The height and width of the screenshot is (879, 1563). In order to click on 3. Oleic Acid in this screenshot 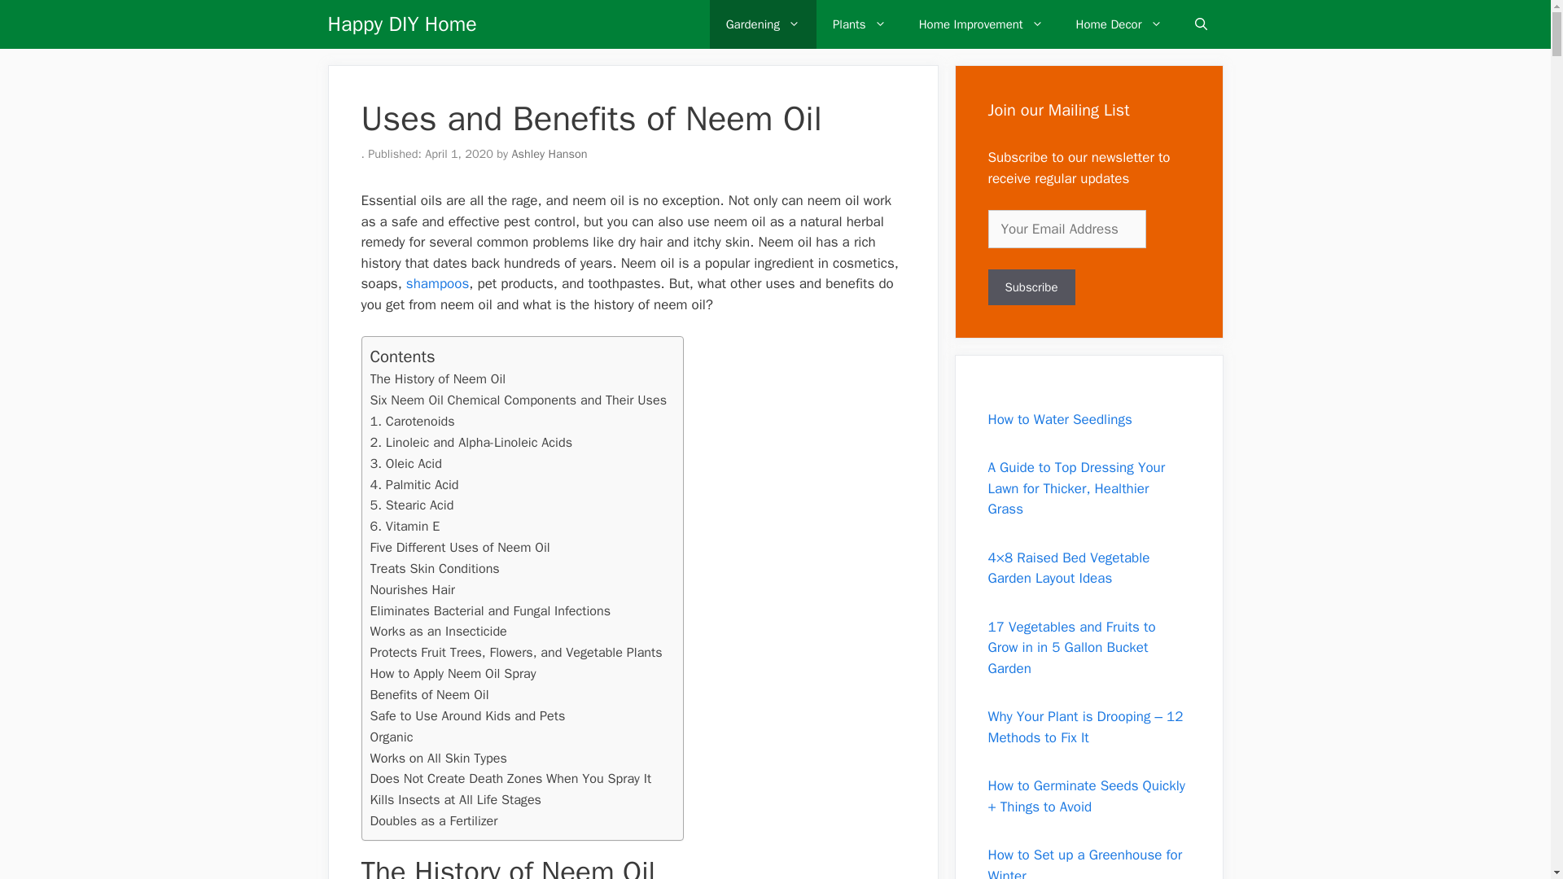, I will do `click(405, 464)`.